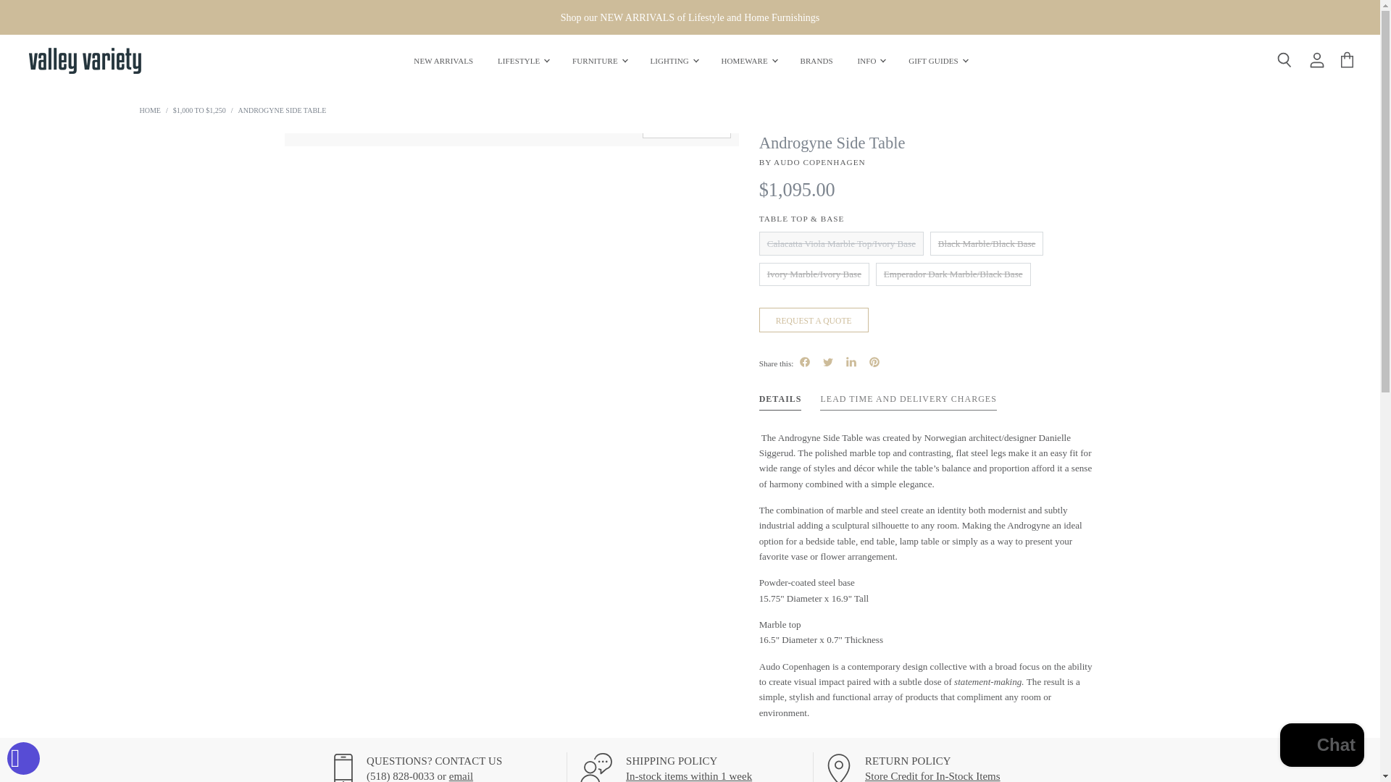 The width and height of the screenshot is (1391, 782). Describe the element at coordinates (1321, 747) in the screenshot. I see `Shopify online store chat` at that location.